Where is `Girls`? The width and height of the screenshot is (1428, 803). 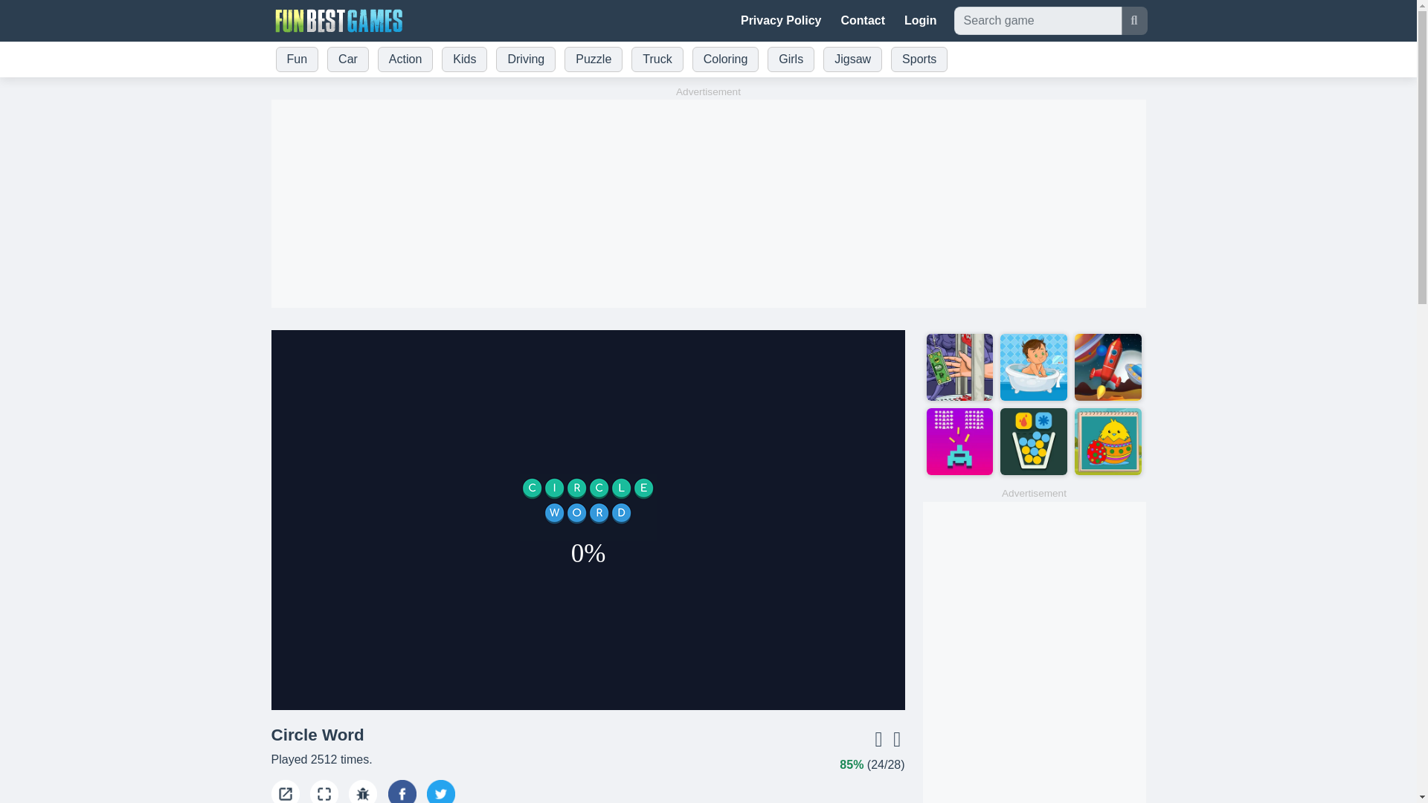 Girls is located at coordinates (790, 59).